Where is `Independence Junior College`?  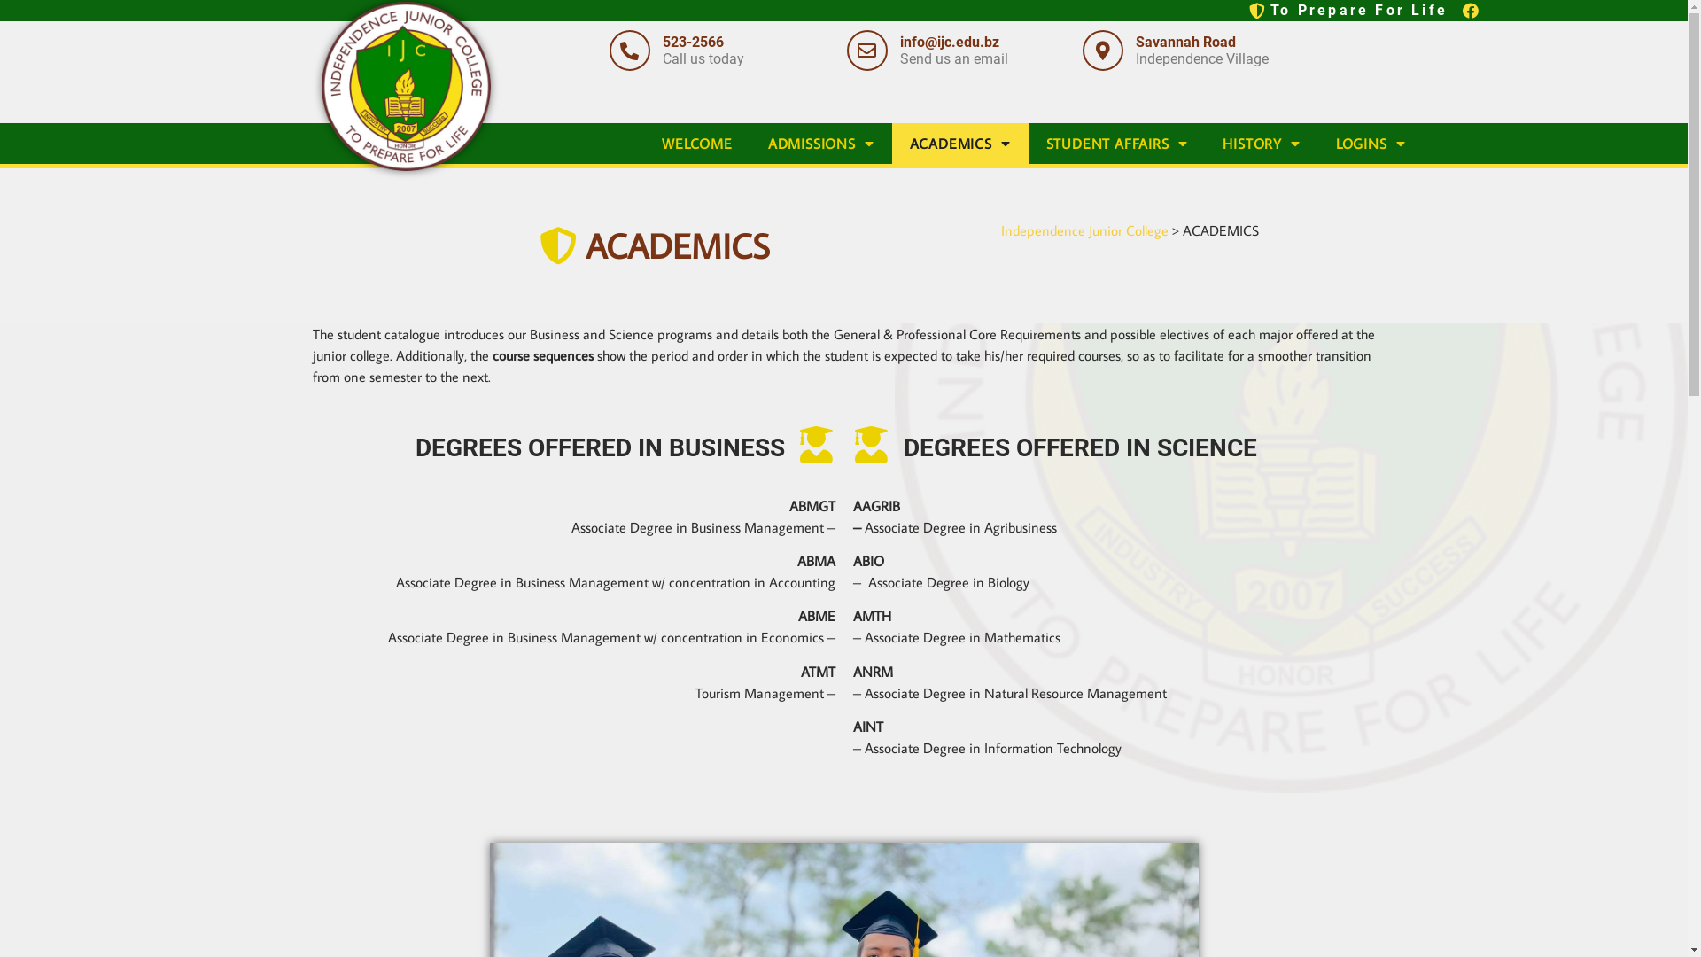 Independence Junior College is located at coordinates (1084, 230).